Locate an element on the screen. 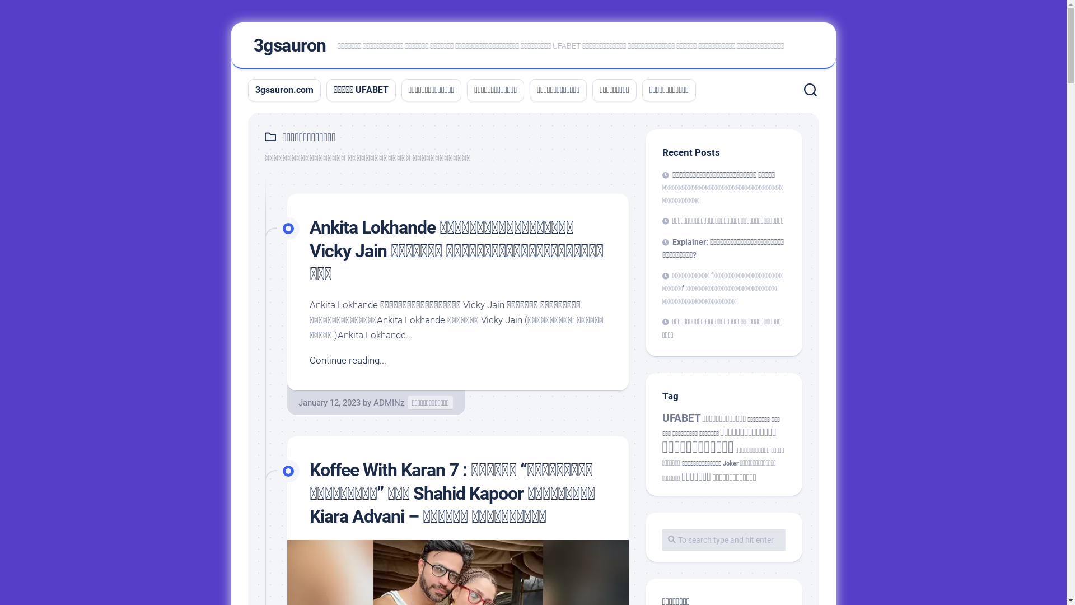 The height and width of the screenshot is (605, 1075). 3gsauron is located at coordinates (289, 45).